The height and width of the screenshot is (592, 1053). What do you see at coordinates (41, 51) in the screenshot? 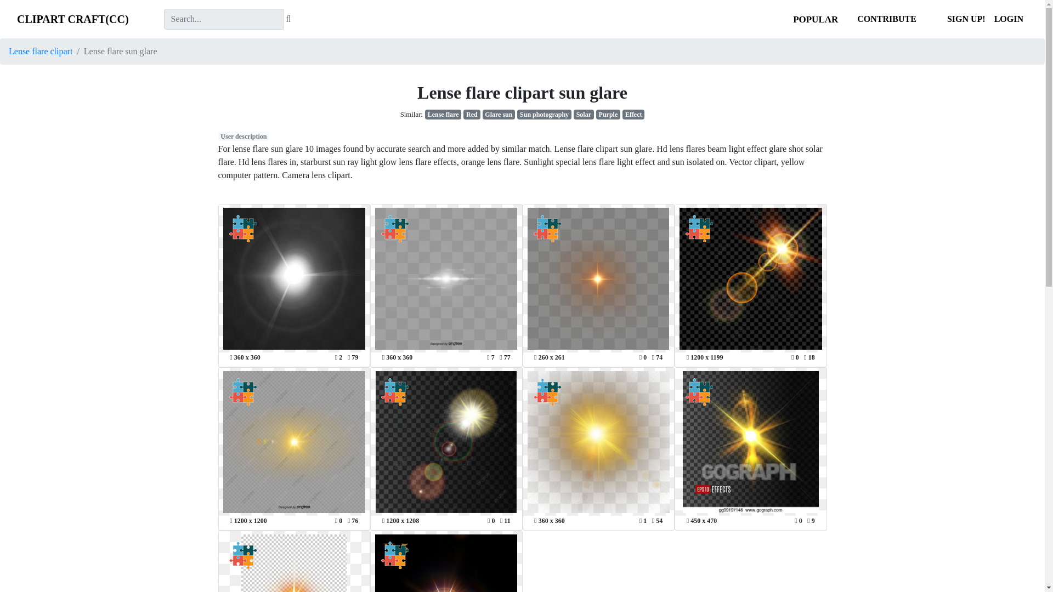
I see `Lense flare clipart` at bounding box center [41, 51].